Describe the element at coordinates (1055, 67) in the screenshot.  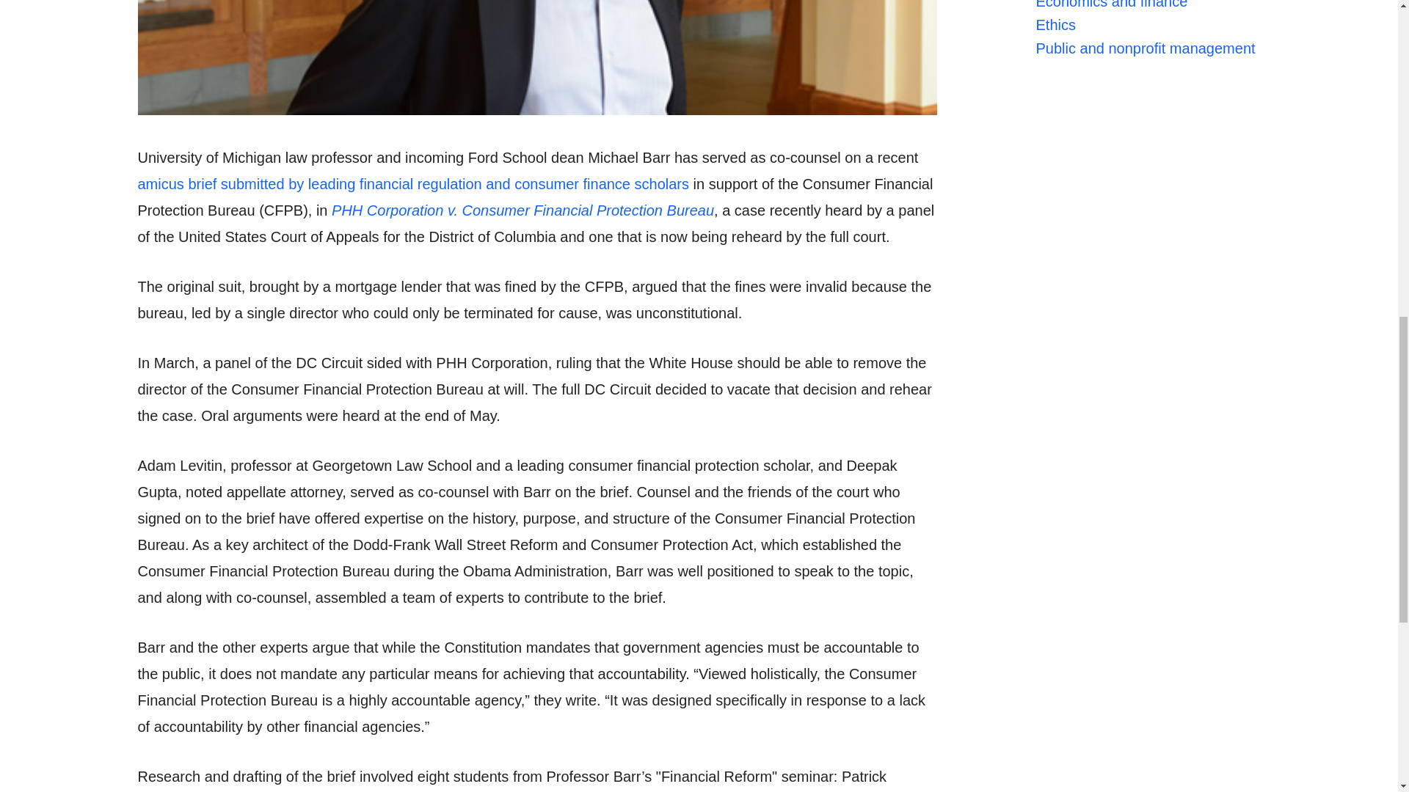
I see `Ethics` at that location.